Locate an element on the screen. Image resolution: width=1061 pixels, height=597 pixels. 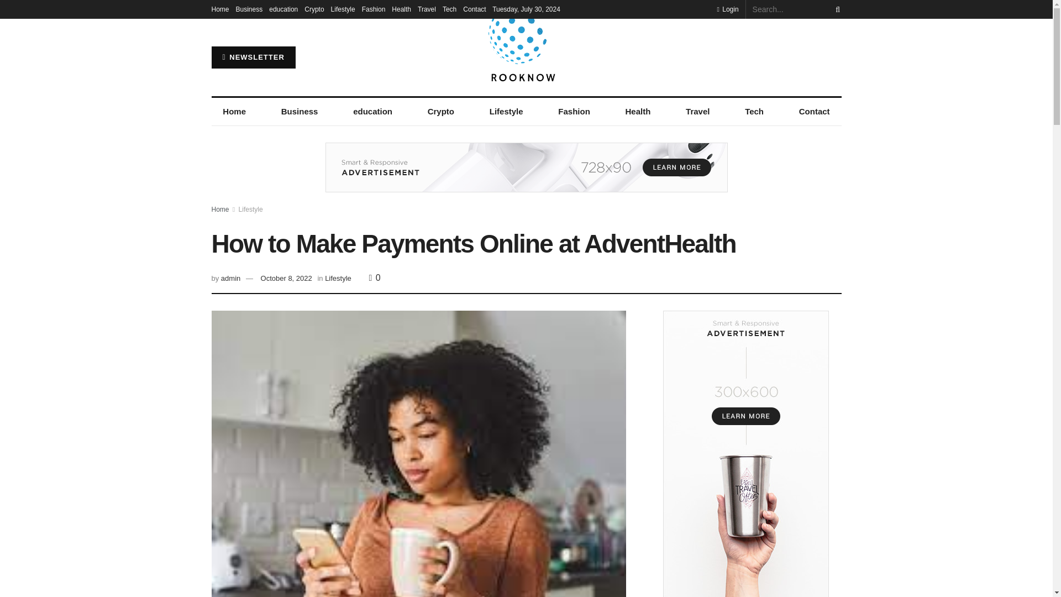
NEWSLETTER is located at coordinates (253, 57).